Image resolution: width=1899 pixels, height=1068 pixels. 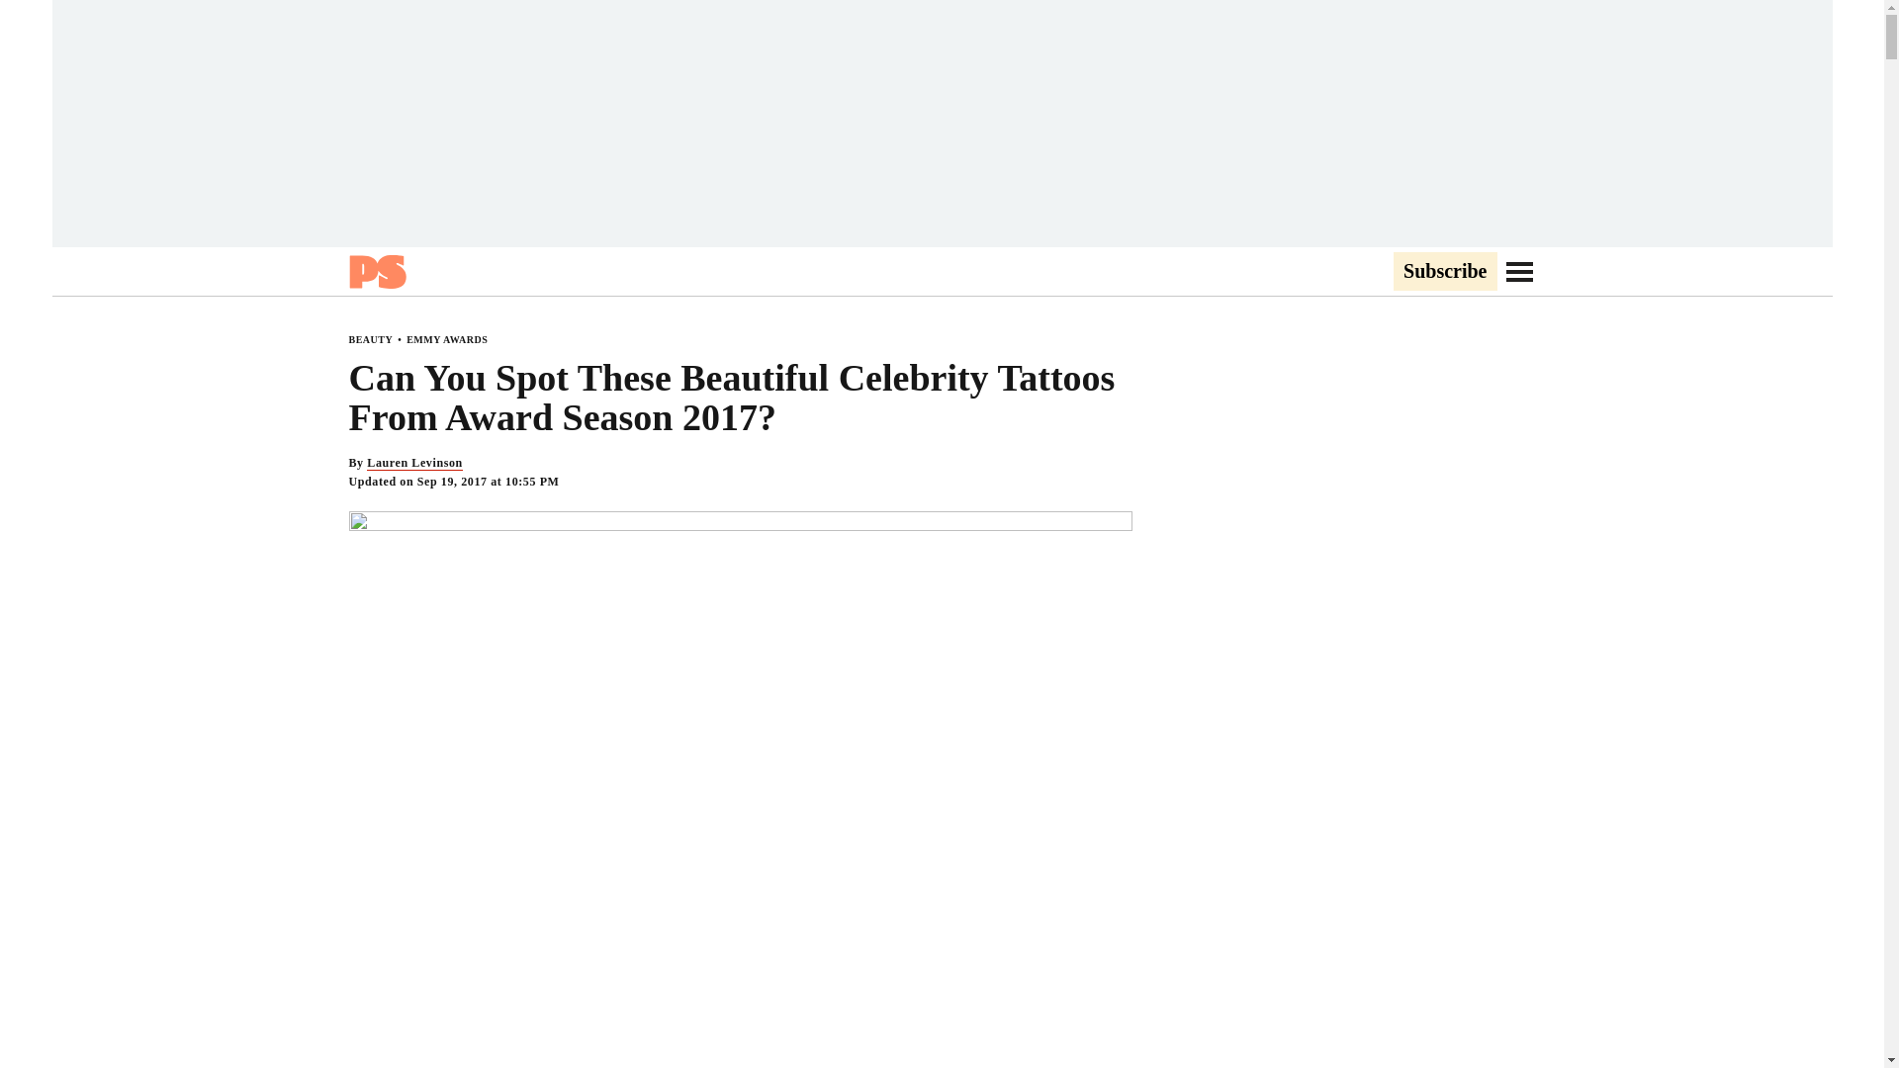 What do you see at coordinates (413, 463) in the screenshot?
I see `Lauren Levinson` at bounding box center [413, 463].